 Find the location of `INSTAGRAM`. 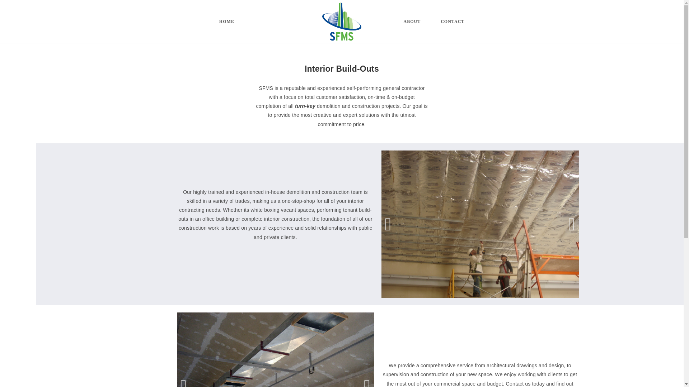

INSTAGRAM is located at coordinates (529, 378).